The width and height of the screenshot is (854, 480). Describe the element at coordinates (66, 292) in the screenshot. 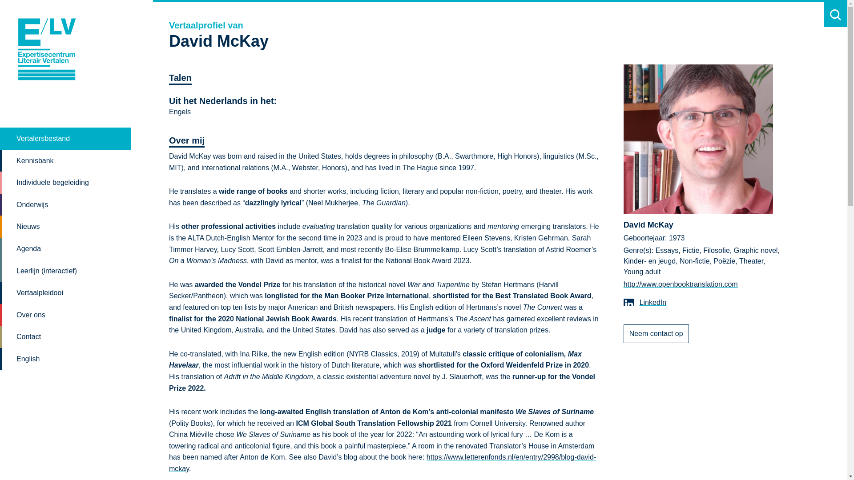

I see `Vertaalpleidooi` at that location.